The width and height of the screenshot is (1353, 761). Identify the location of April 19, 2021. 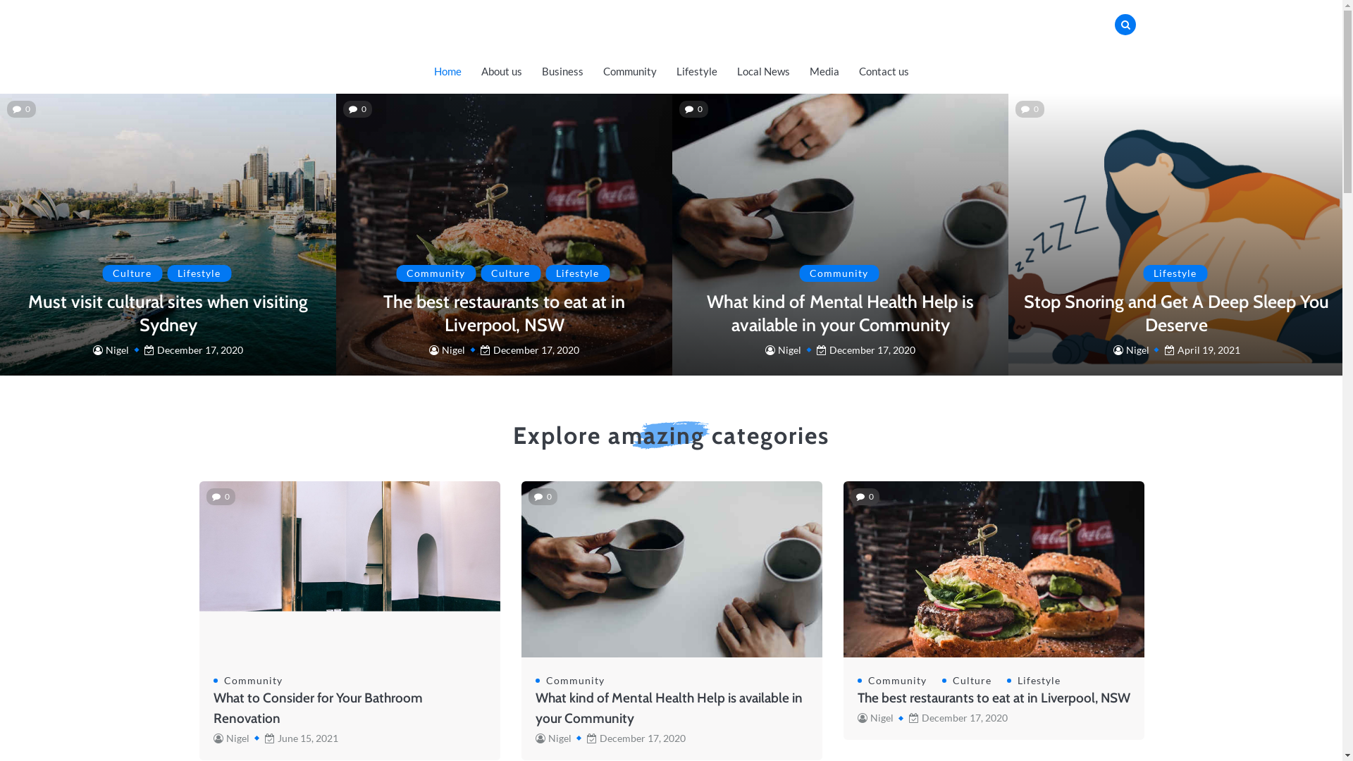
(1197, 349).